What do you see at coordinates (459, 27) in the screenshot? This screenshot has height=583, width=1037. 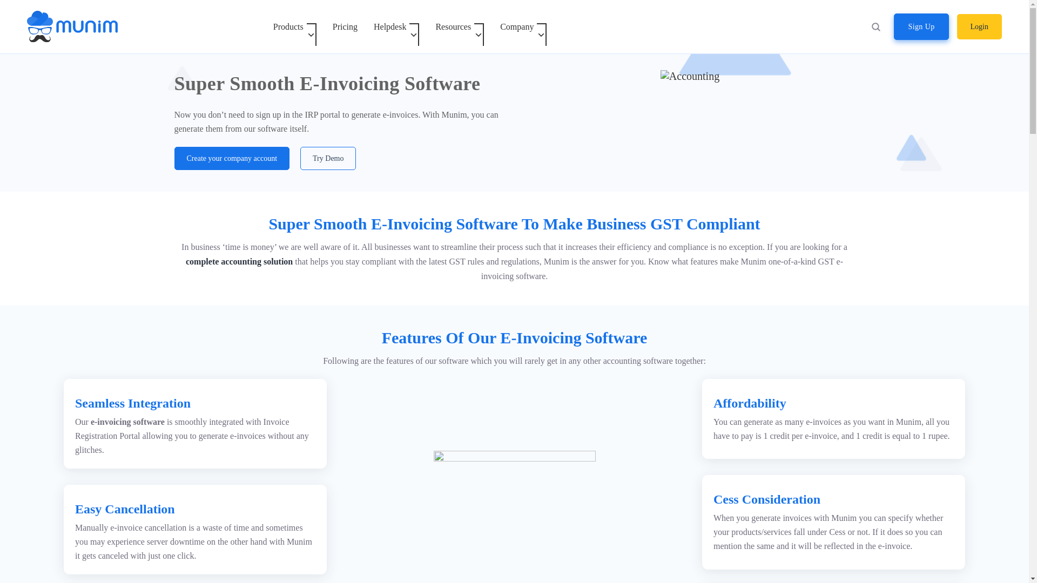 I see `Resources` at bounding box center [459, 27].